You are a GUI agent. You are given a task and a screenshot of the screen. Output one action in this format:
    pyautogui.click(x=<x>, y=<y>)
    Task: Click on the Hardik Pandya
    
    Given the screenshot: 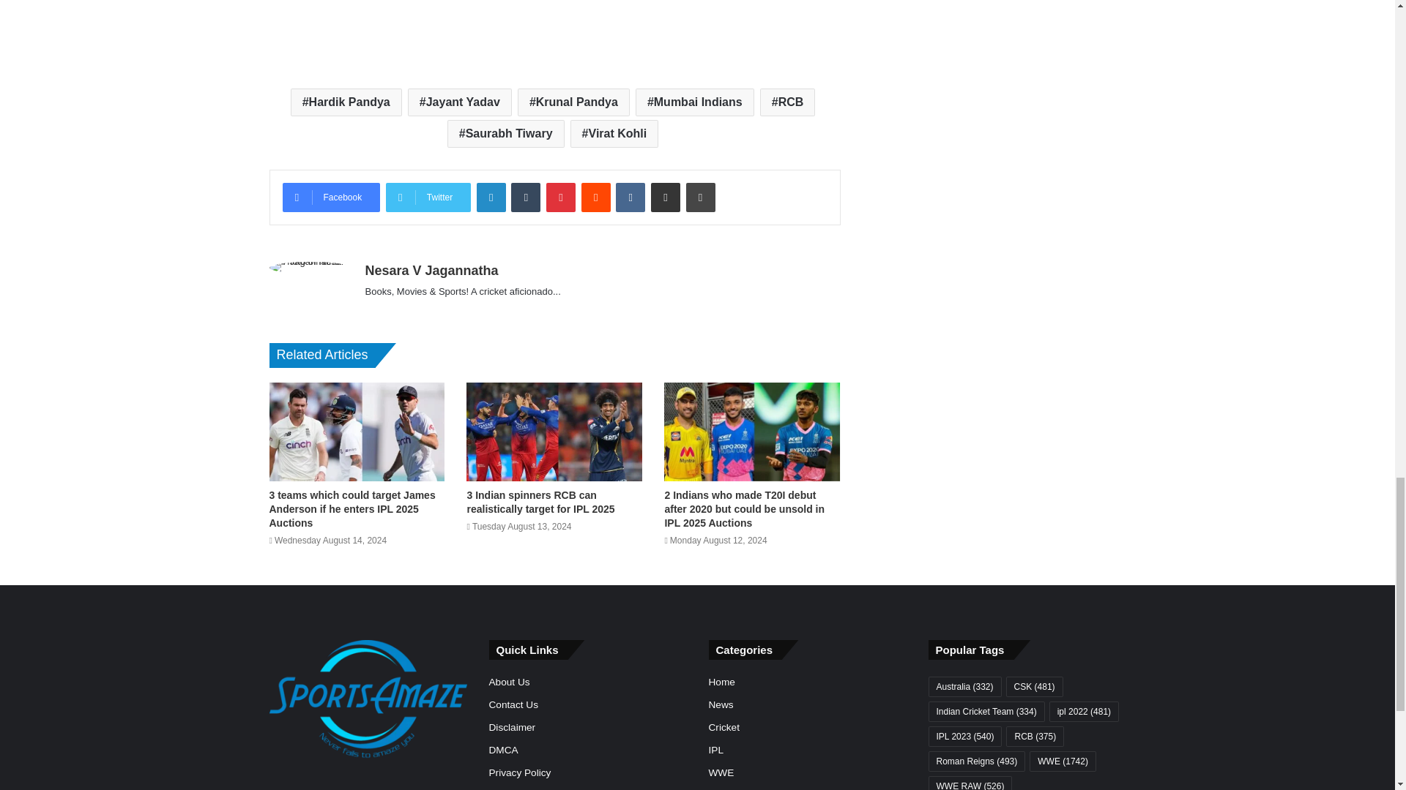 What is the action you would take?
    pyautogui.click(x=346, y=102)
    